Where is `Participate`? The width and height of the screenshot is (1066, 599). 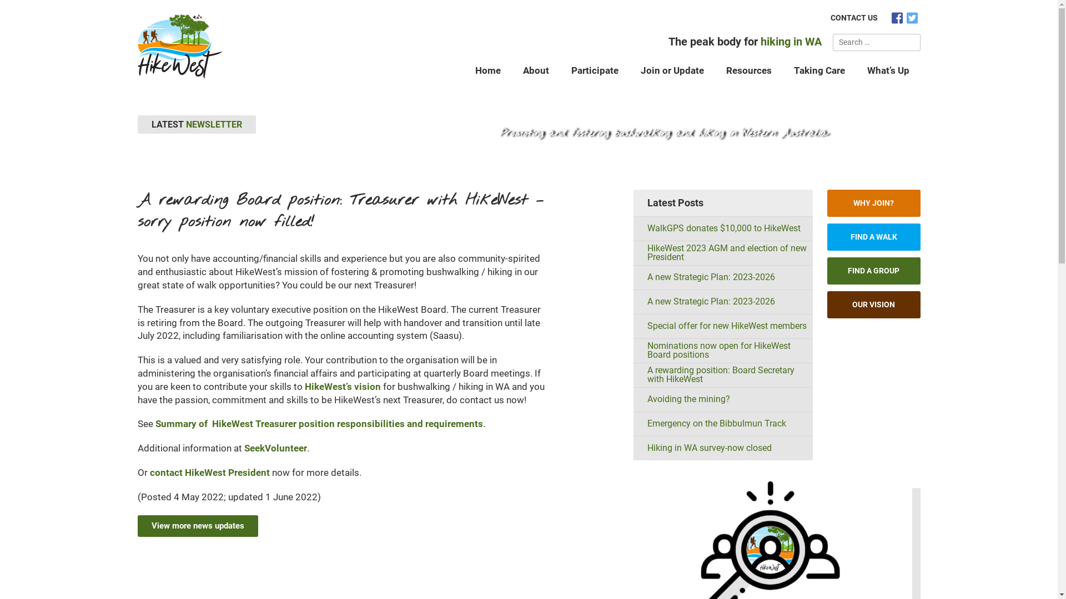
Participate is located at coordinates (594, 70).